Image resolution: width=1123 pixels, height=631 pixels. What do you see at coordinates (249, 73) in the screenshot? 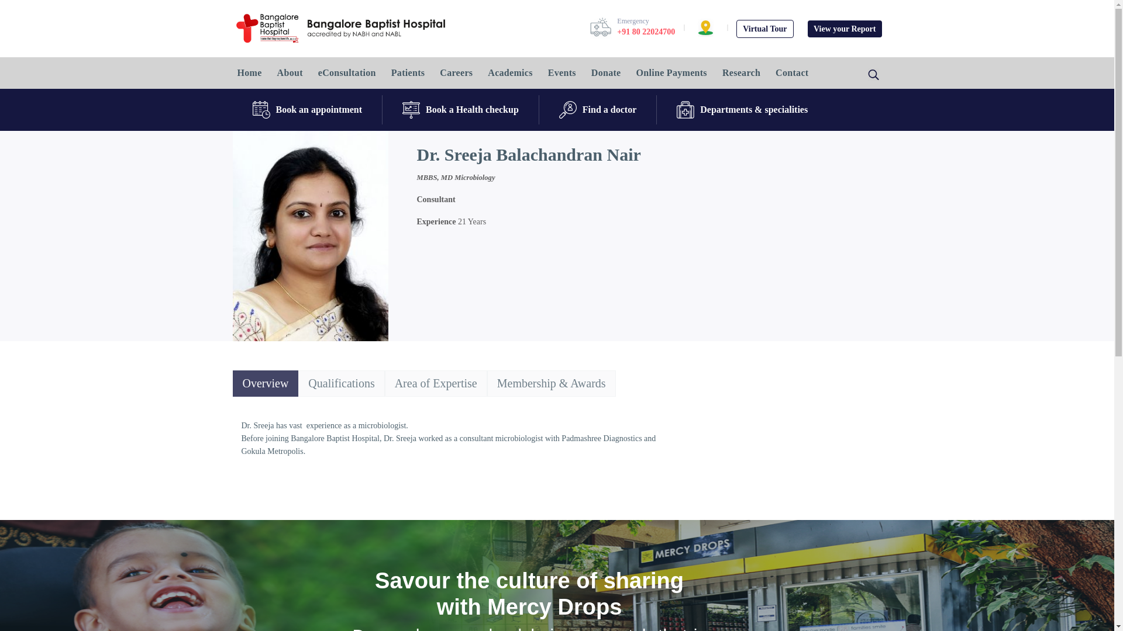
I see `Home` at bounding box center [249, 73].